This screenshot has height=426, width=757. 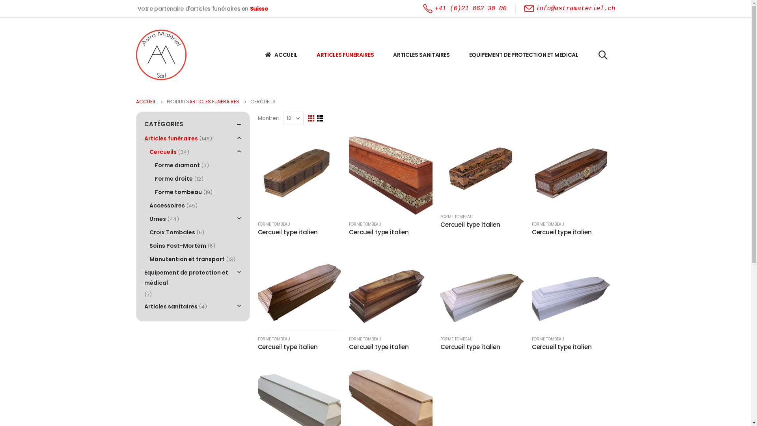 What do you see at coordinates (300, 232) in the screenshot?
I see `Cercueil type italien` at bounding box center [300, 232].